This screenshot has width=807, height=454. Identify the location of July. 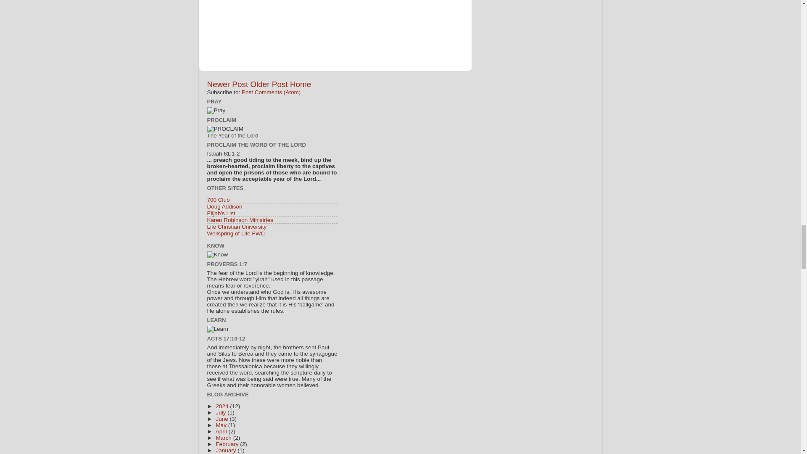
(221, 413).